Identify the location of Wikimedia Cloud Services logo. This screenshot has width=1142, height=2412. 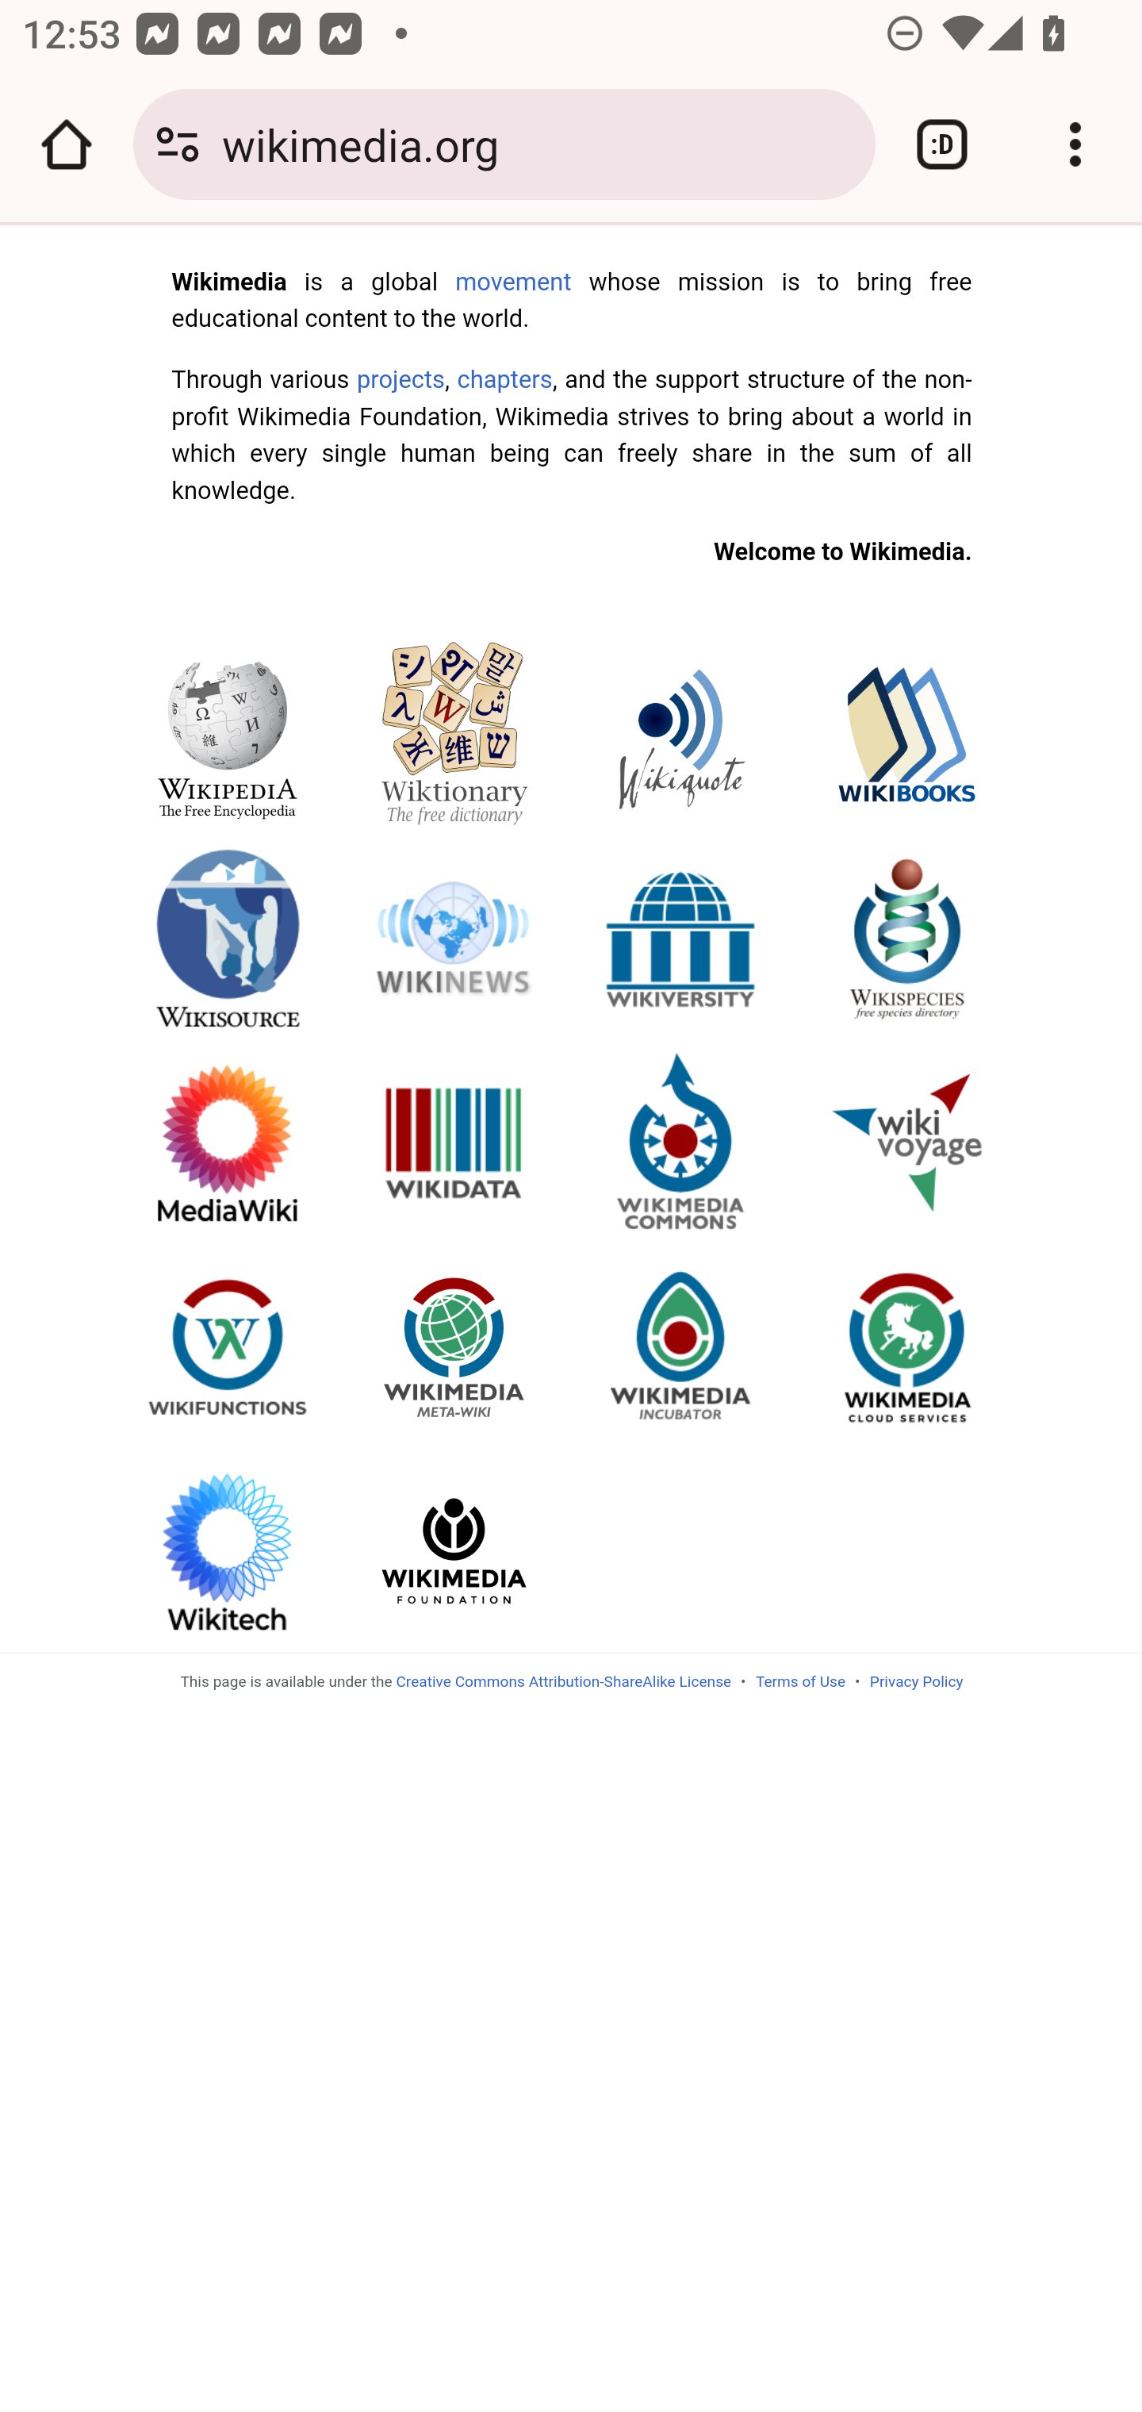
(907, 1346).